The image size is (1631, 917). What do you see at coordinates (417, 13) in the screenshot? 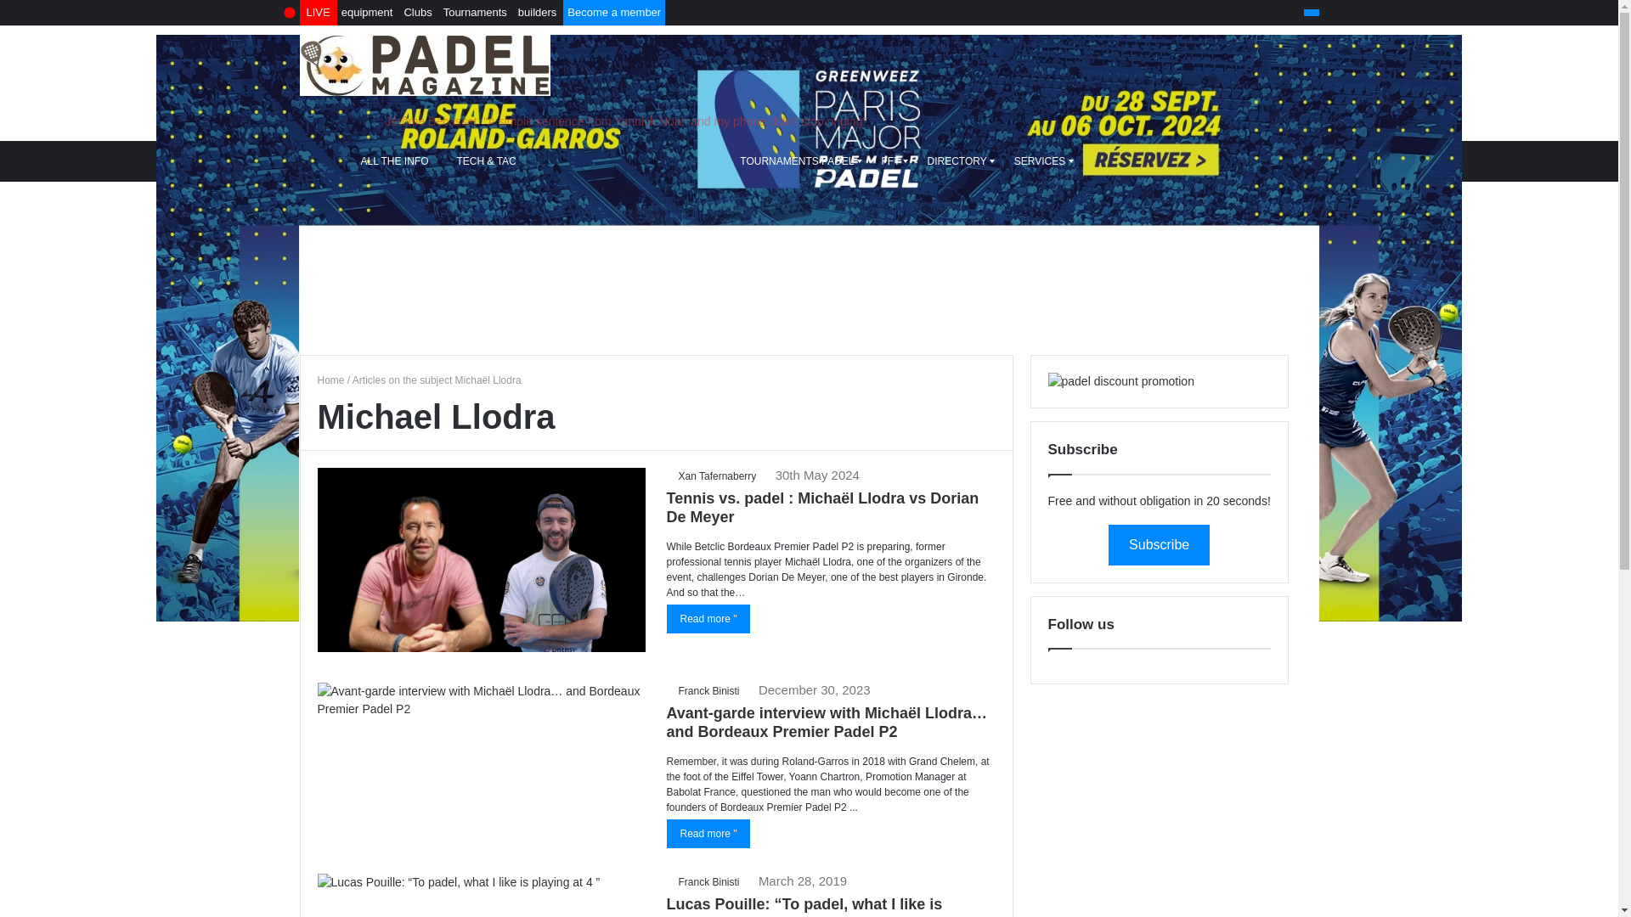
I see `Clubs` at bounding box center [417, 13].